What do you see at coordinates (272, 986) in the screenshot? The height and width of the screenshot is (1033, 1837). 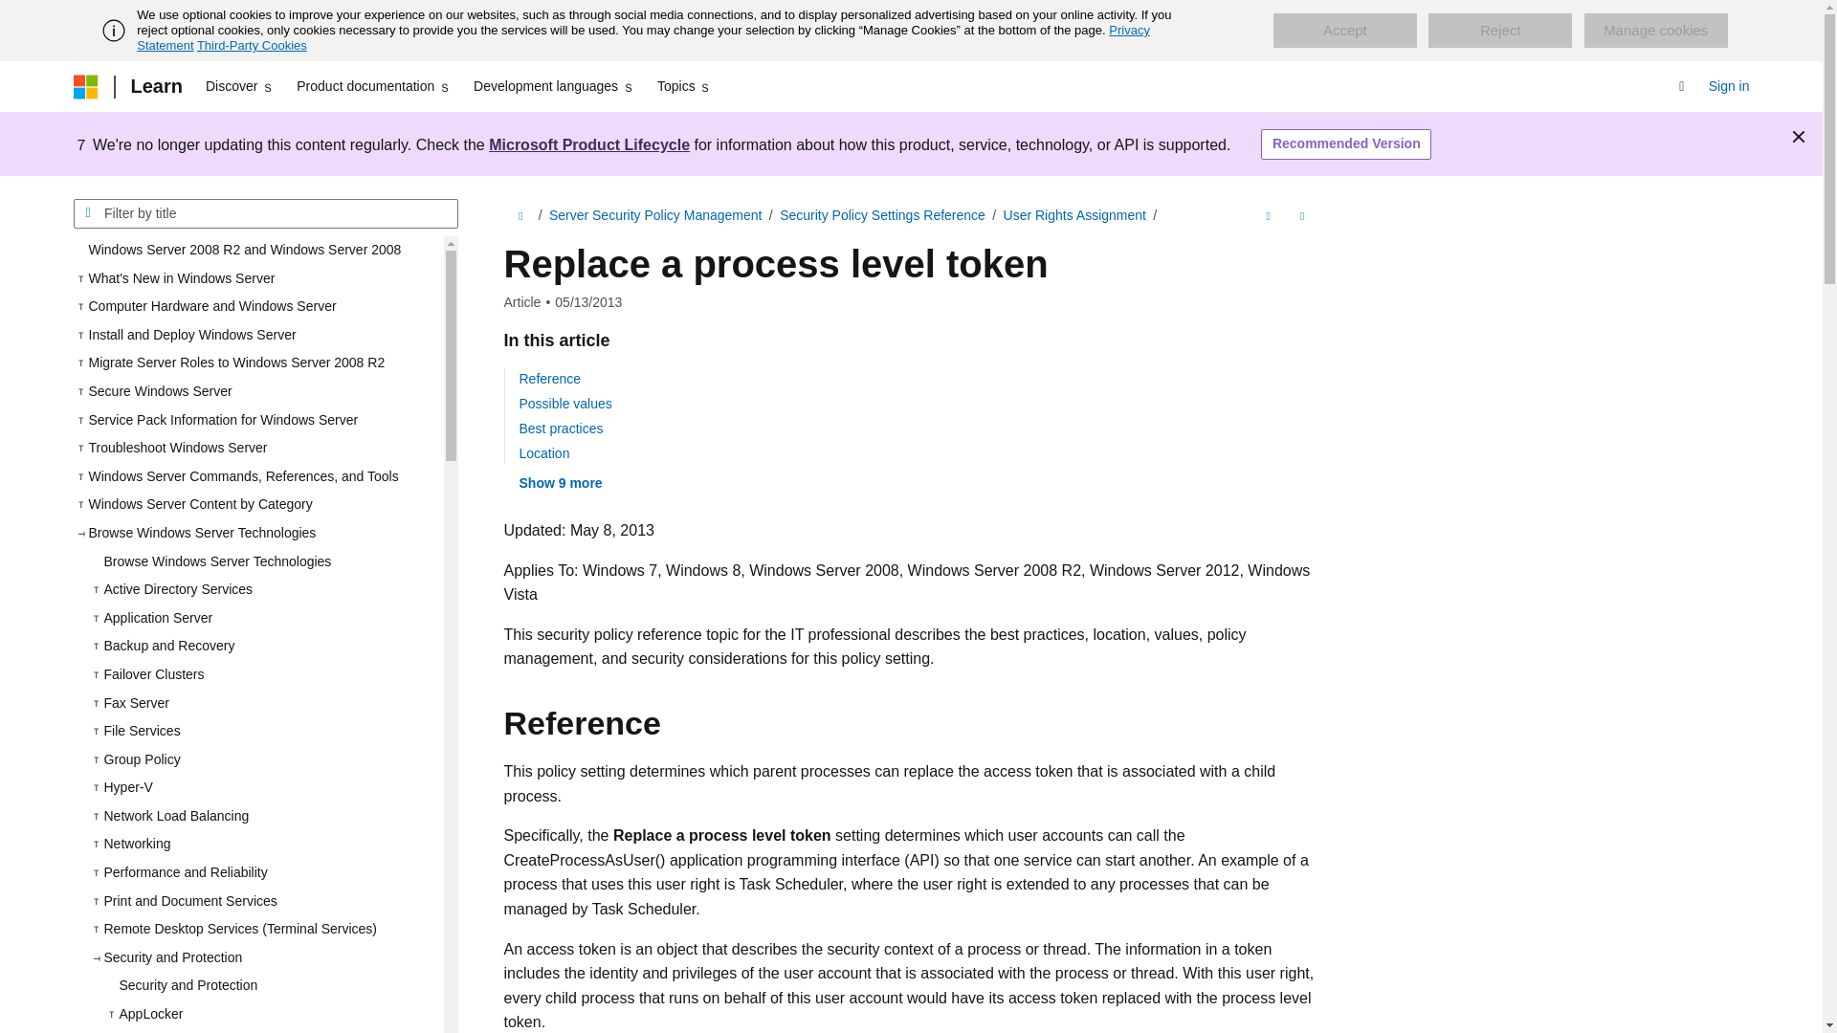 I see `Security and Protection` at bounding box center [272, 986].